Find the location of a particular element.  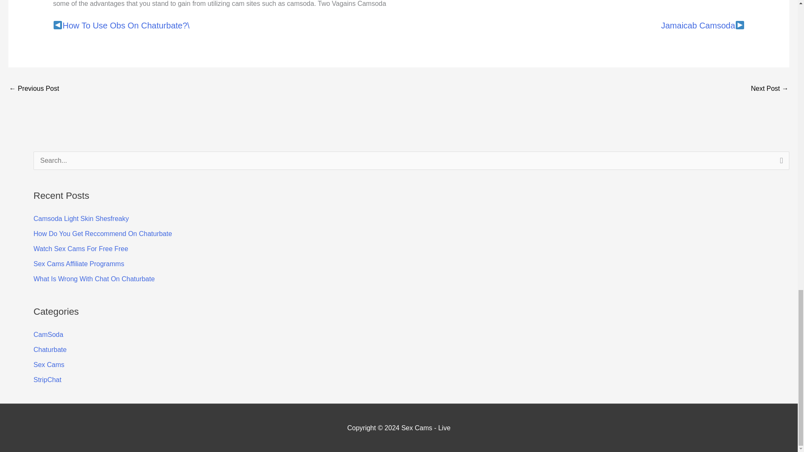

What Is Wrong With Chat On Chaturbate is located at coordinates (94, 279).